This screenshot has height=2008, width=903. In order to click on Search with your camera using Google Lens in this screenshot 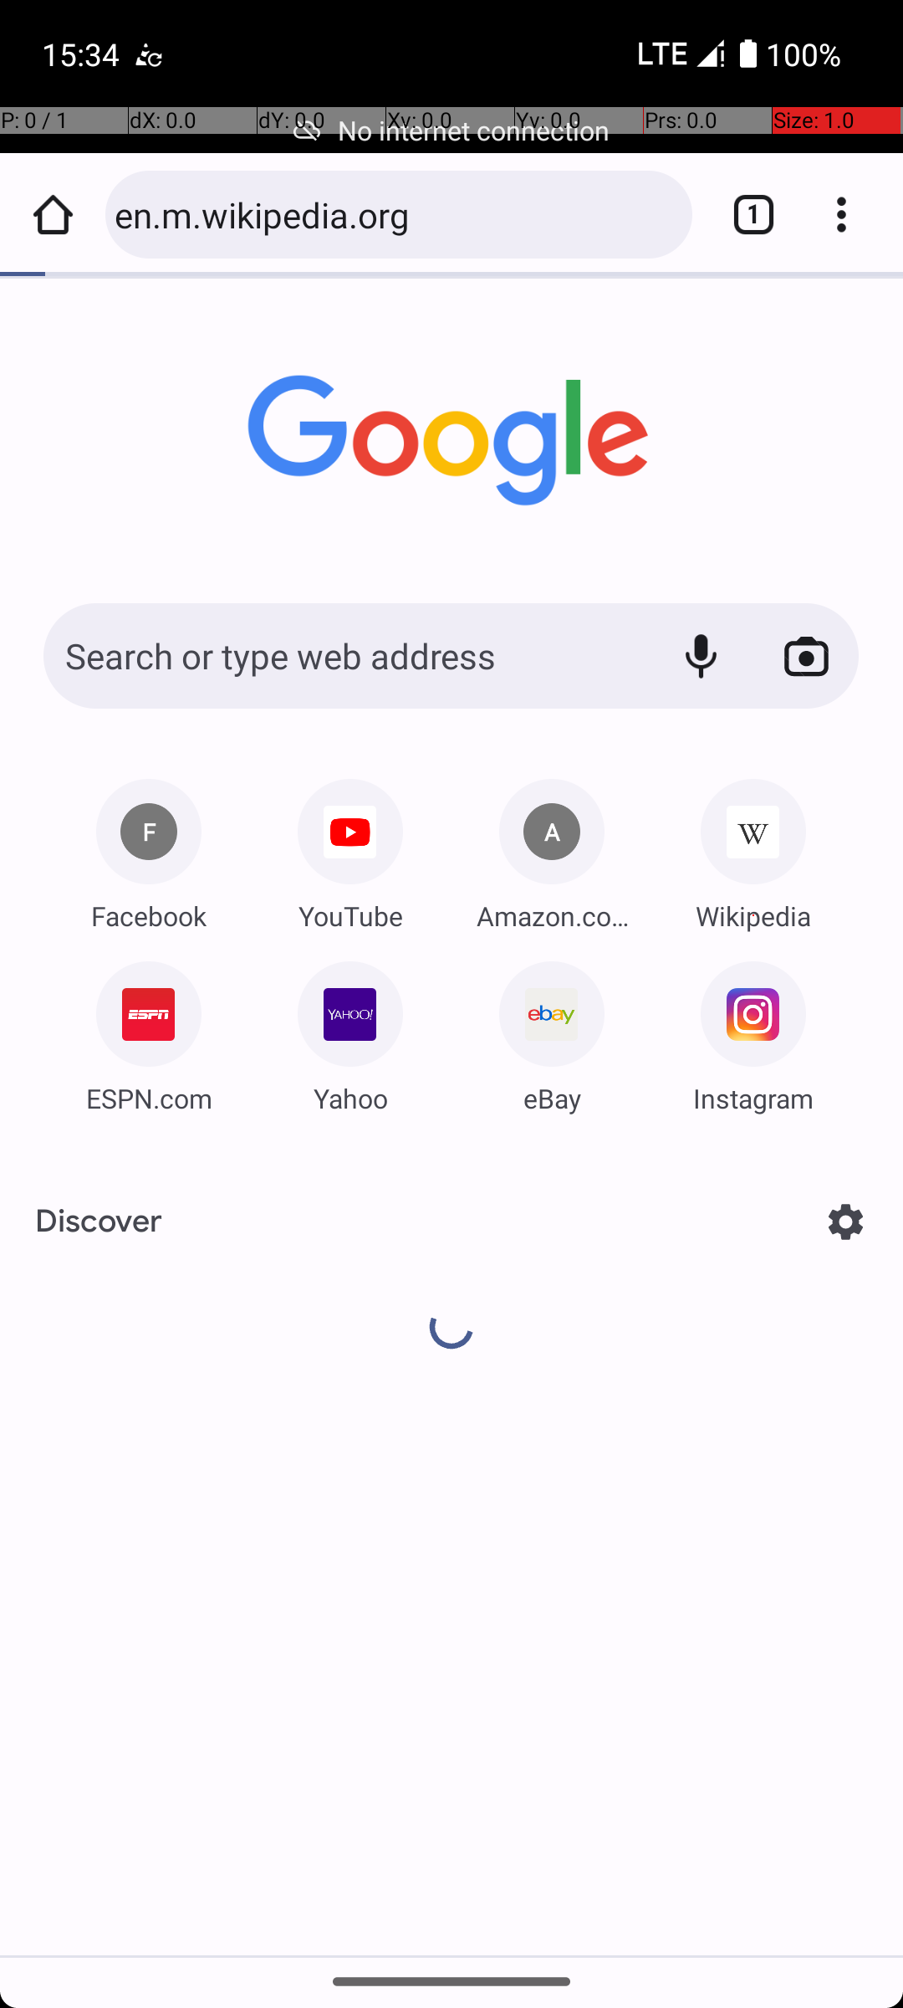, I will do `click(806, 656)`.